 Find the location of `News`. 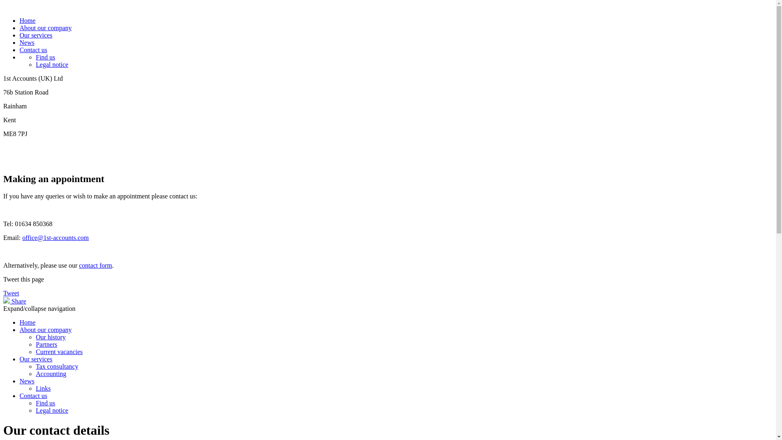

News is located at coordinates (27, 381).